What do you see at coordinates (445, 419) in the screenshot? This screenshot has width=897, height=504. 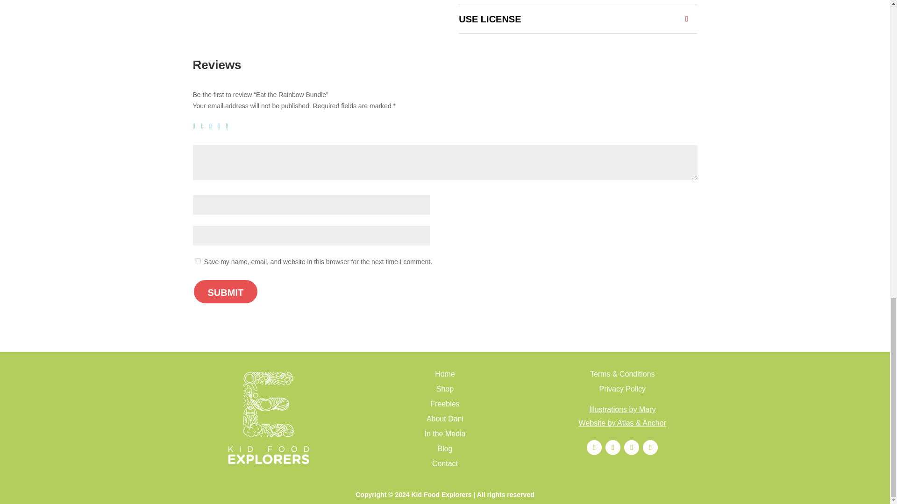 I see `About Dani` at bounding box center [445, 419].